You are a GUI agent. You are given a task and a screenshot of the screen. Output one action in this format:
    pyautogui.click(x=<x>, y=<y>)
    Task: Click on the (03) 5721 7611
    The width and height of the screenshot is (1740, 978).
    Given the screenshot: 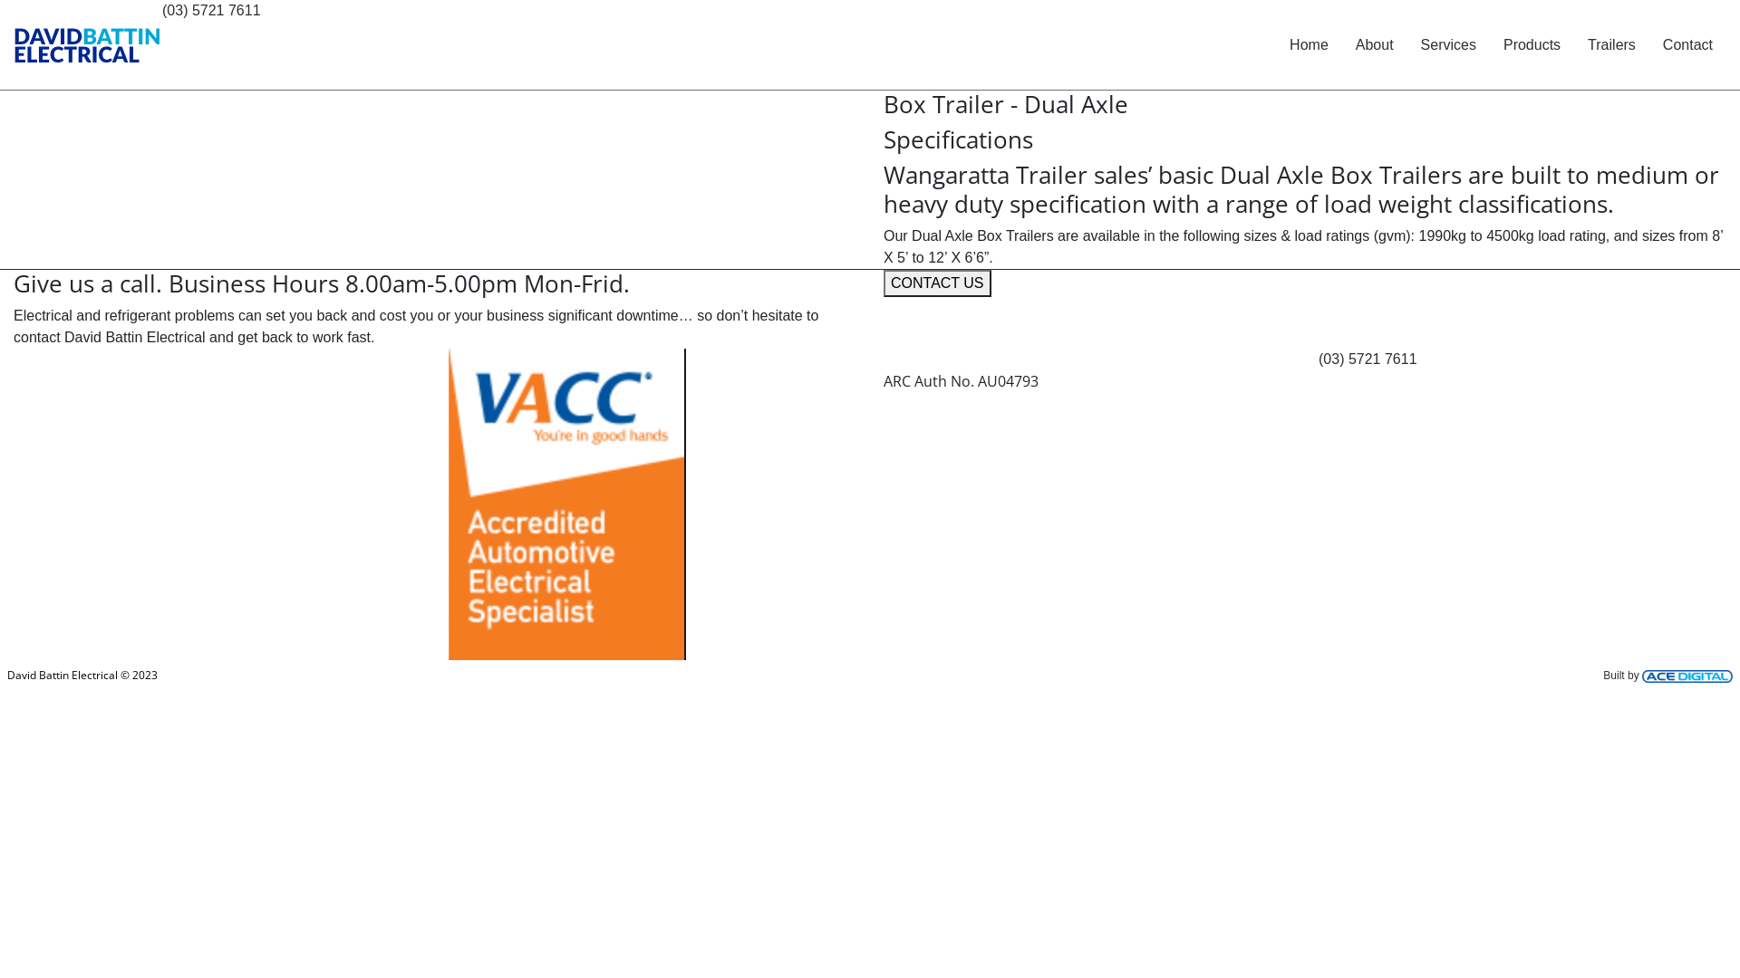 What is the action you would take?
    pyautogui.click(x=1368, y=359)
    